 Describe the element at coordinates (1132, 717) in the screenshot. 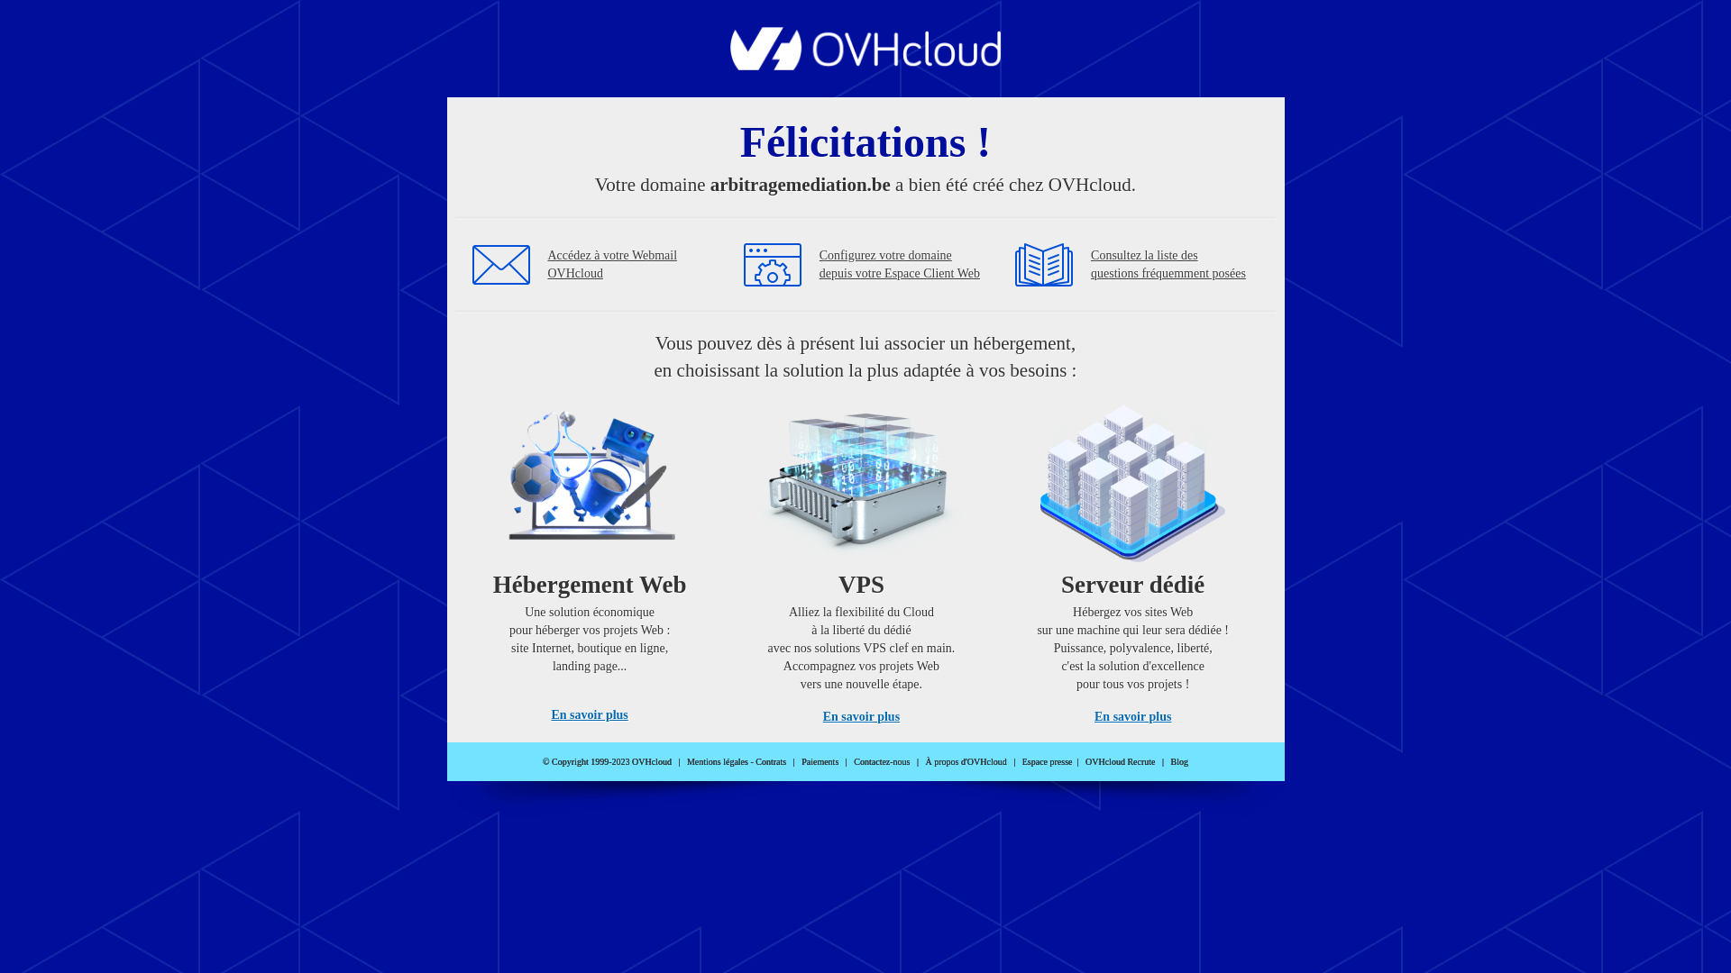

I see `En savoir plus` at that location.